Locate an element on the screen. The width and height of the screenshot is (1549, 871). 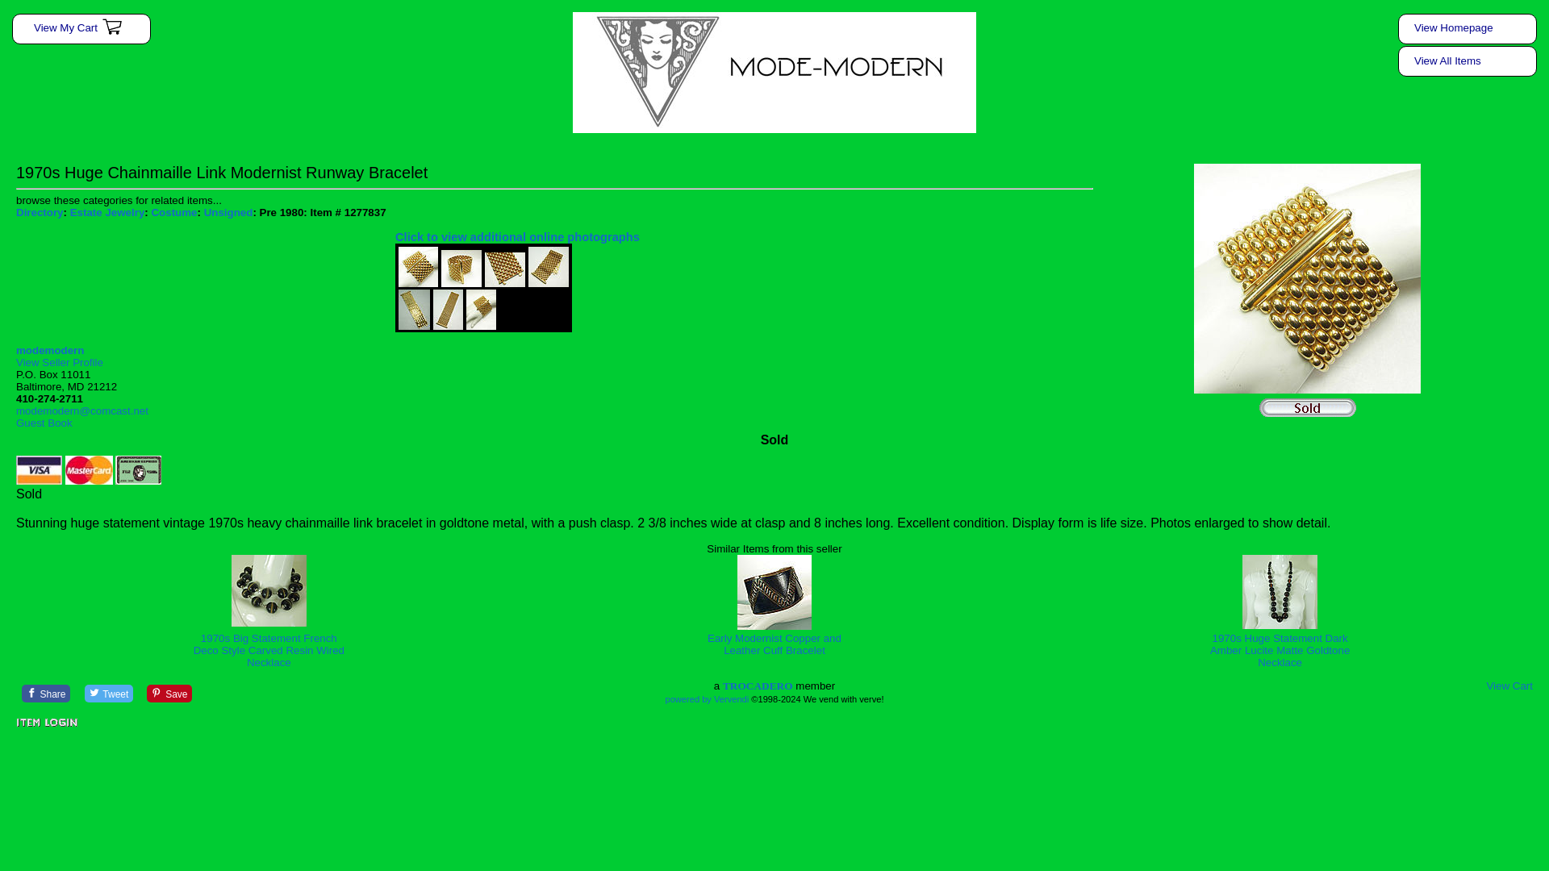
detail 1 is located at coordinates (418, 266).